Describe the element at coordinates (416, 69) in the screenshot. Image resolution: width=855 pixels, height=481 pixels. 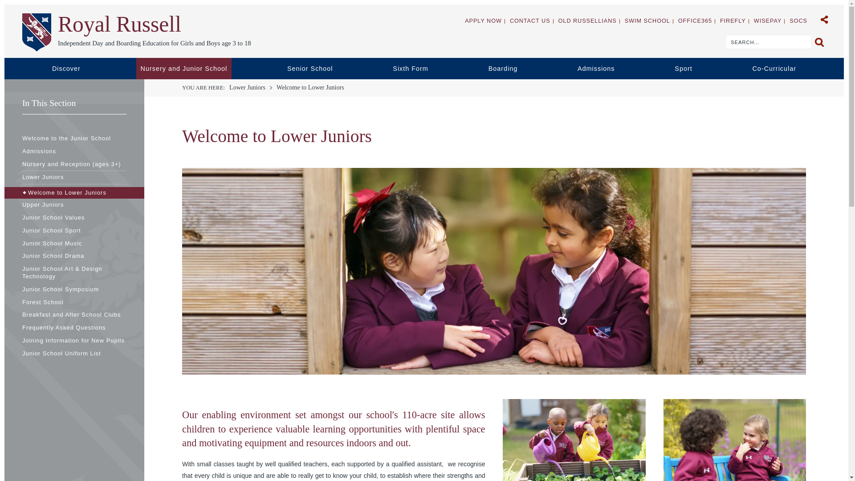
I see `Senior School` at that location.